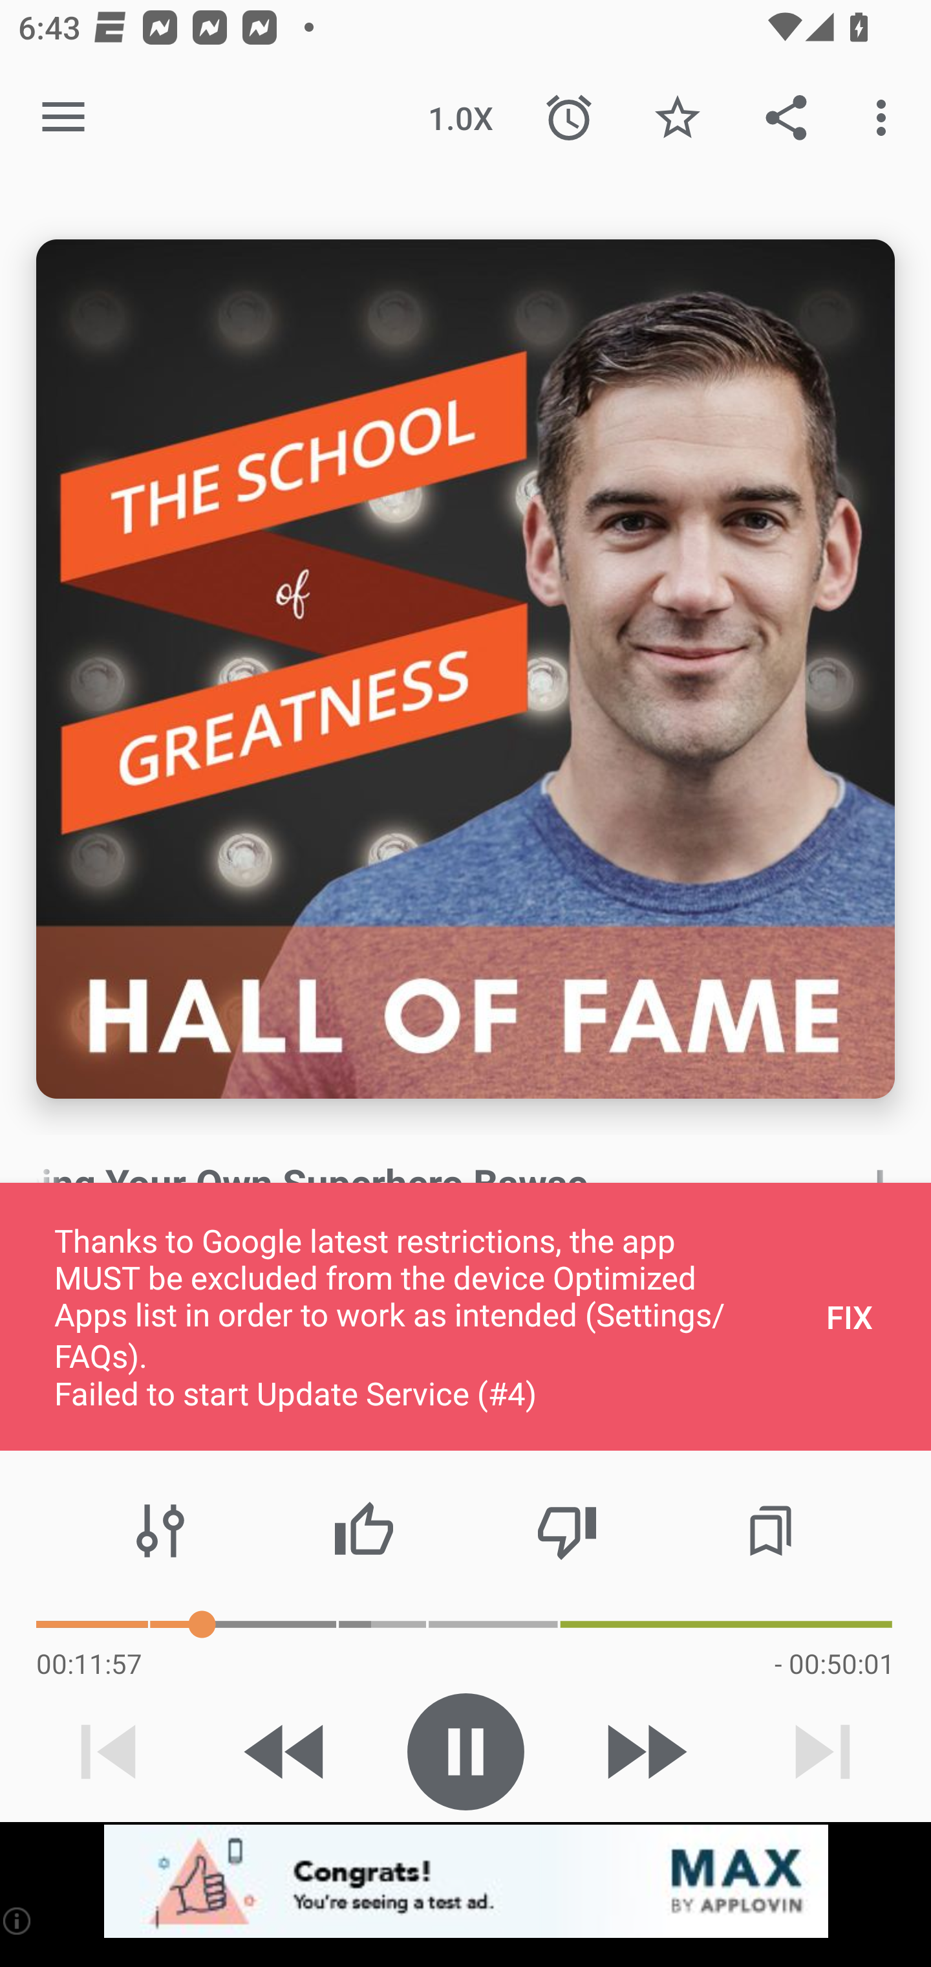 The height and width of the screenshot is (1967, 931). I want to click on (i), so click(18, 1920).